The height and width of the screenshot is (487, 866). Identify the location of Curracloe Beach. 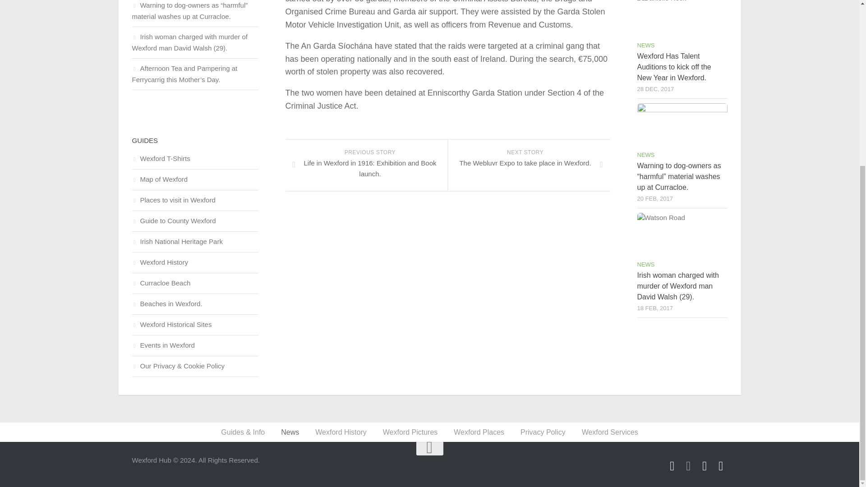
(529, 165).